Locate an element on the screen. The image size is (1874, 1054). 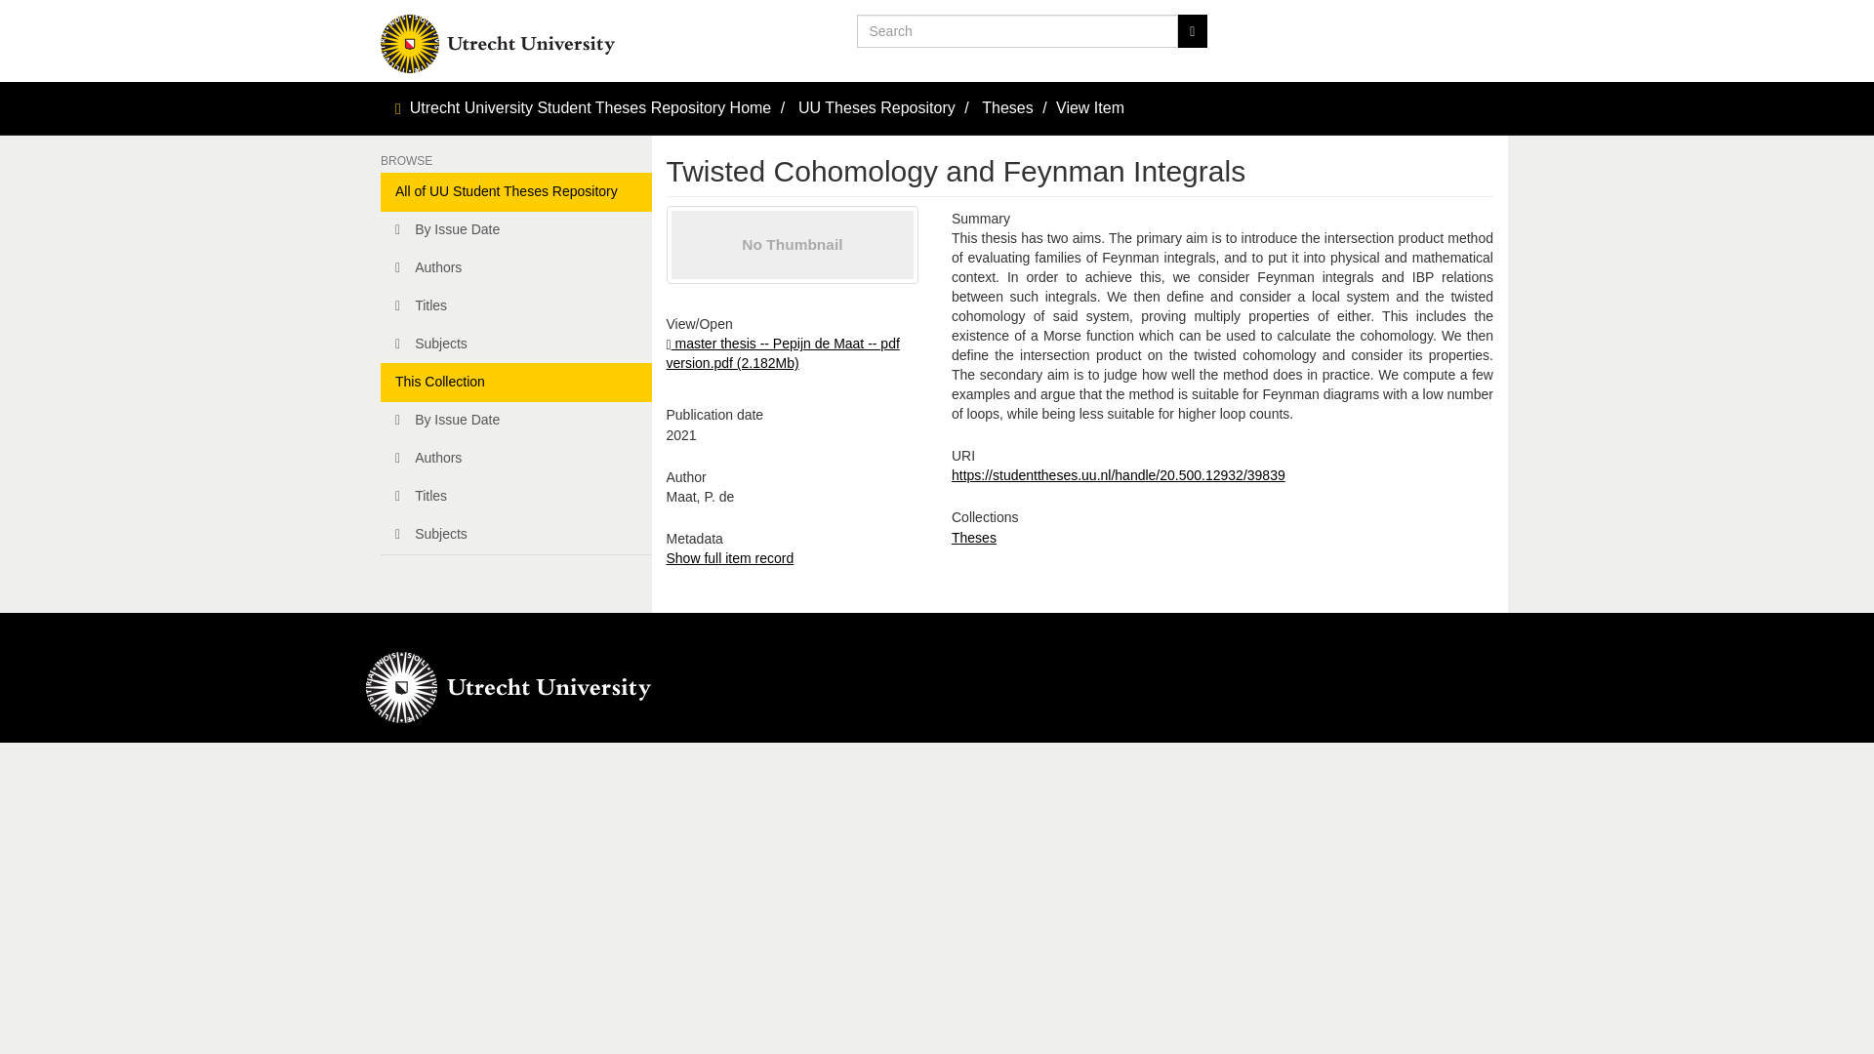
By Issue Date is located at coordinates (515, 230).